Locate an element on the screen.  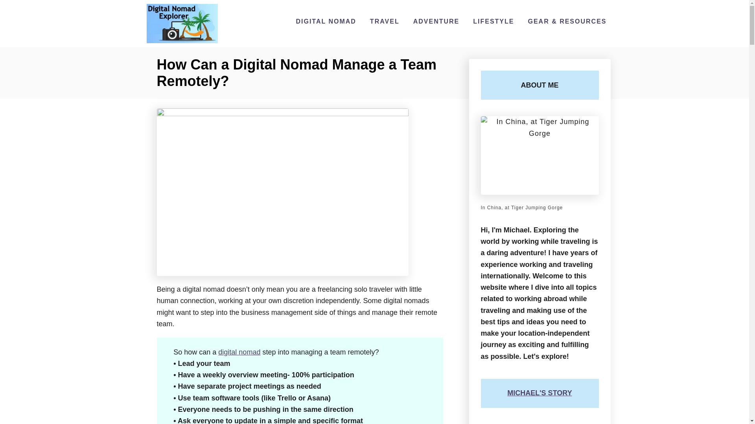
LIFESTYLE is located at coordinates (493, 21).